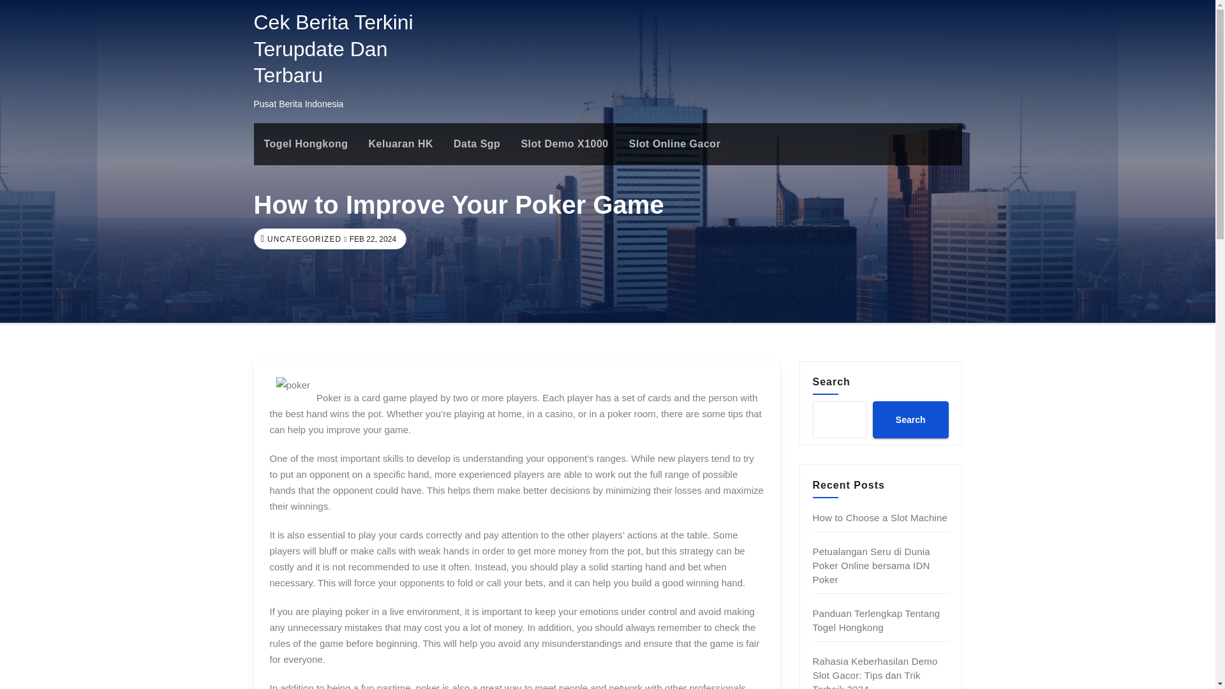  Describe the element at coordinates (477, 144) in the screenshot. I see `data sgp` at that location.